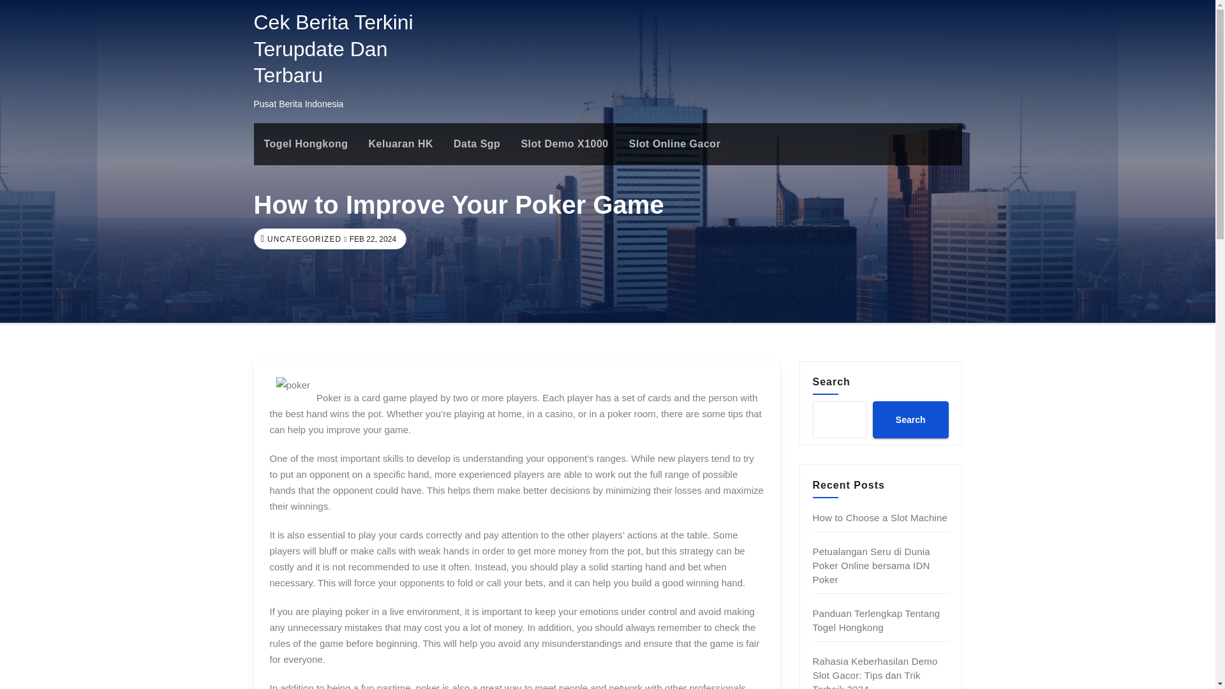  Describe the element at coordinates (477, 144) in the screenshot. I see `data sgp` at that location.